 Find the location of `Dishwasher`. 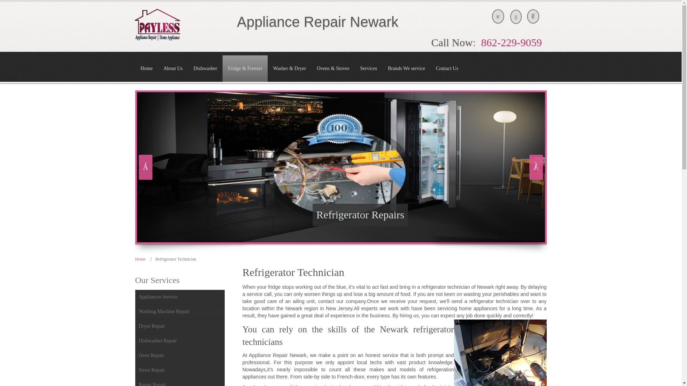

Dishwasher is located at coordinates (205, 69).